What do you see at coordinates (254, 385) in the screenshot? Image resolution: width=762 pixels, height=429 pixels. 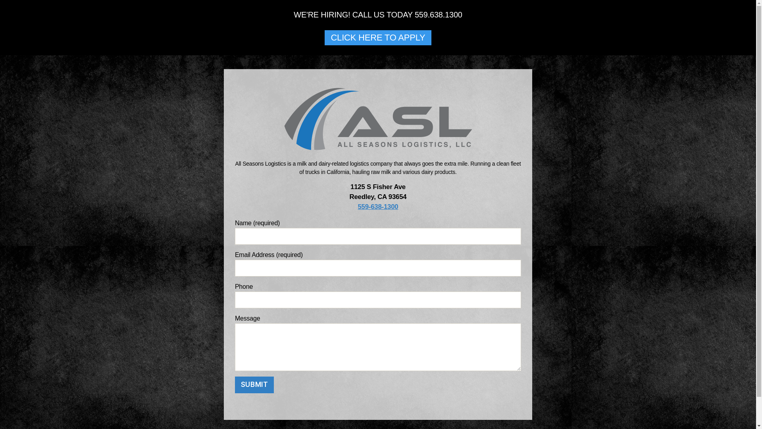 I see `Submit` at bounding box center [254, 385].